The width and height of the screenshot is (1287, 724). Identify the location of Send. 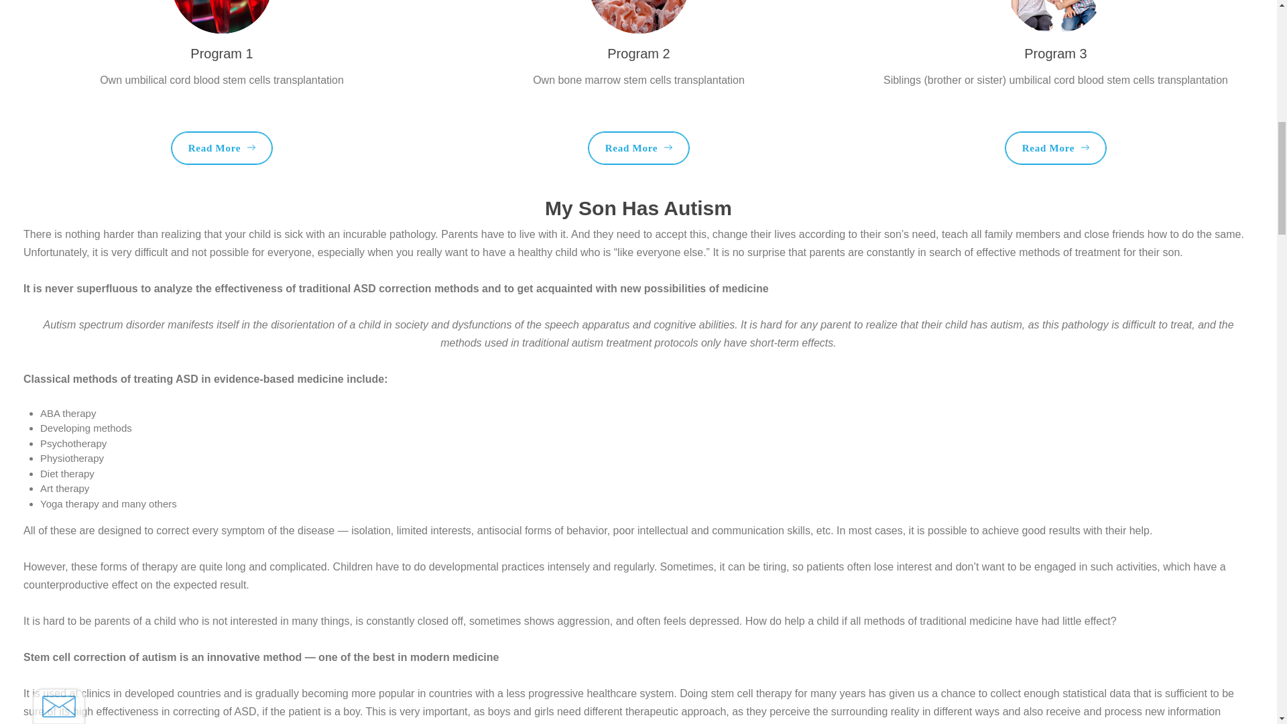
(71, 228).